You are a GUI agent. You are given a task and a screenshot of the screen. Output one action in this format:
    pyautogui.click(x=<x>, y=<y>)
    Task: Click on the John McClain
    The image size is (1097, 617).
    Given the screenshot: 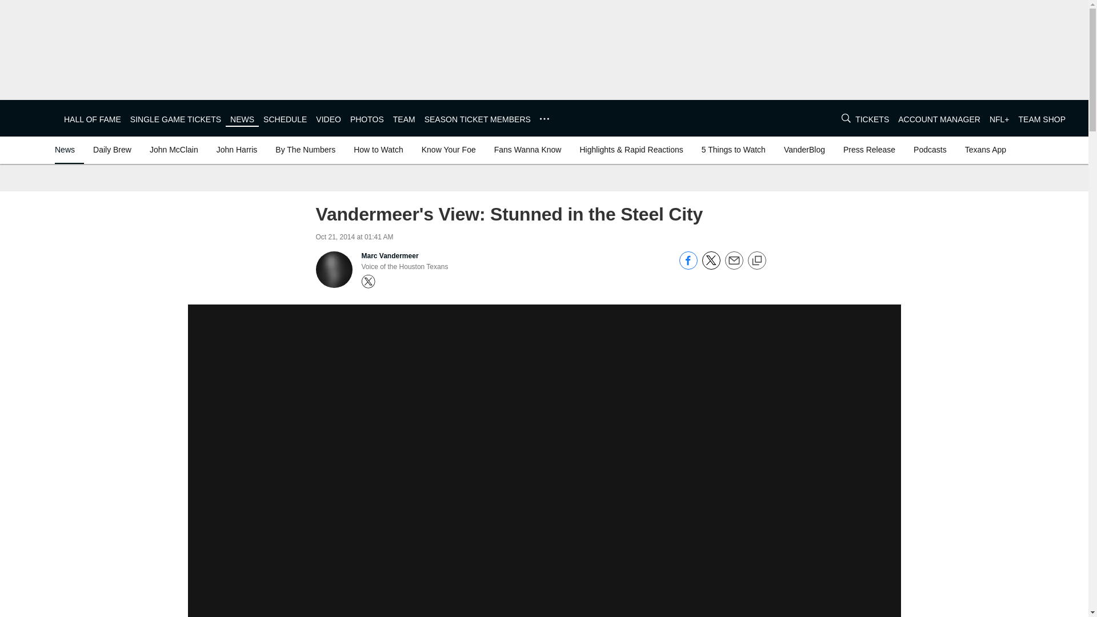 What is the action you would take?
    pyautogui.click(x=174, y=150)
    